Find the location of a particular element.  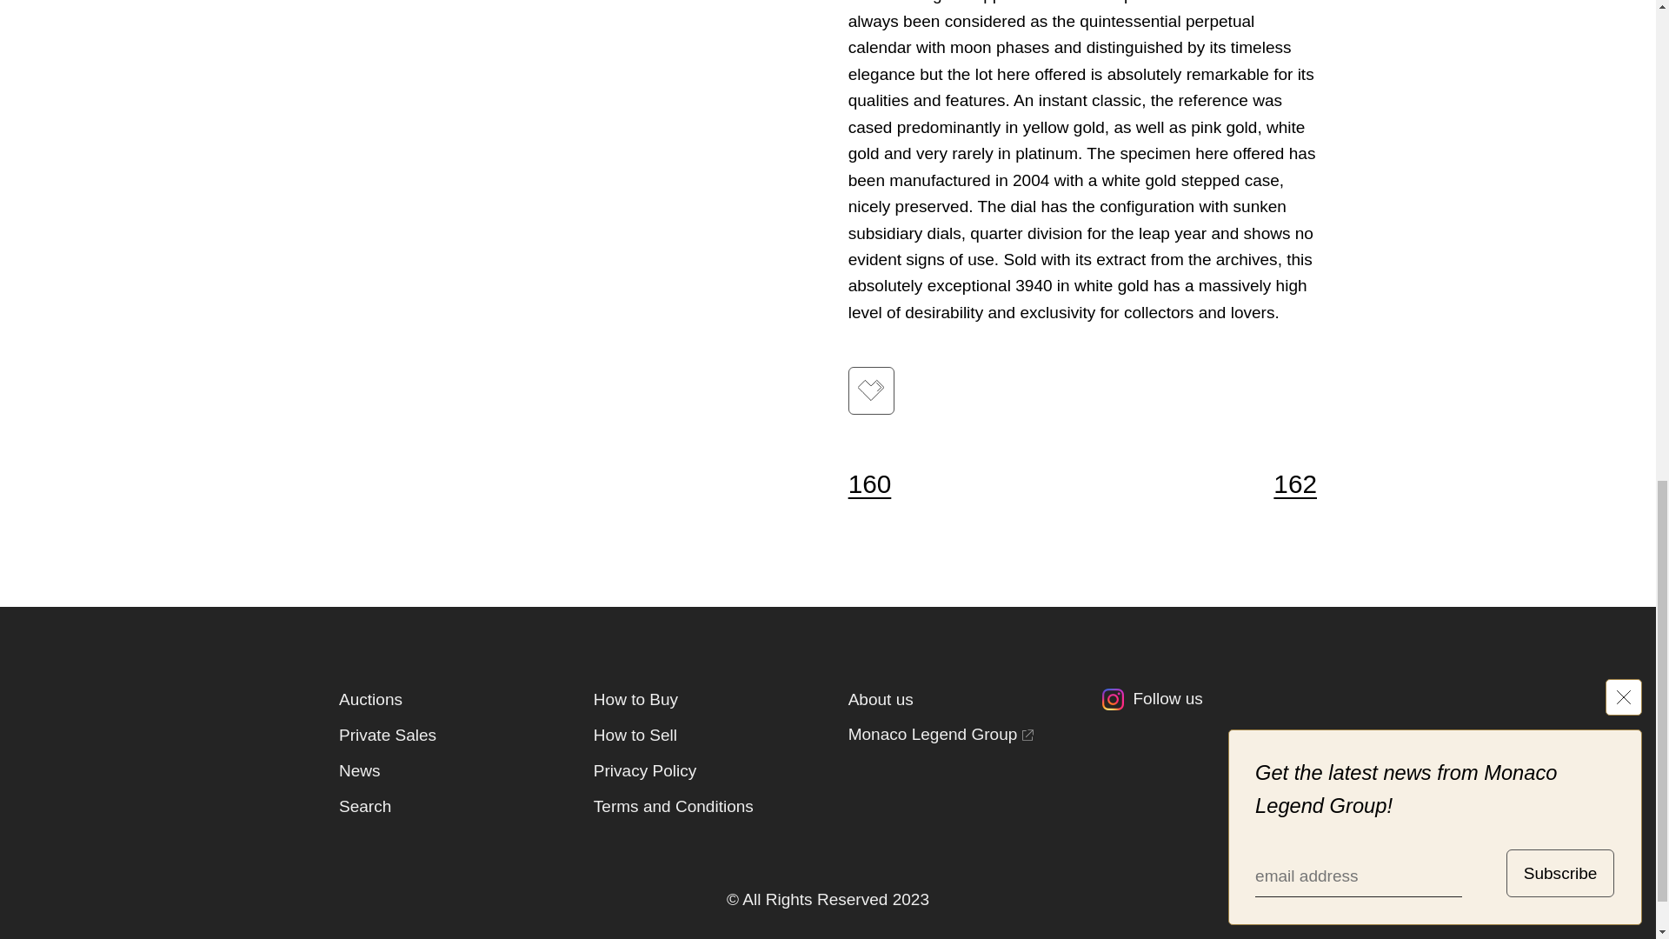

News is located at coordinates (359, 770).